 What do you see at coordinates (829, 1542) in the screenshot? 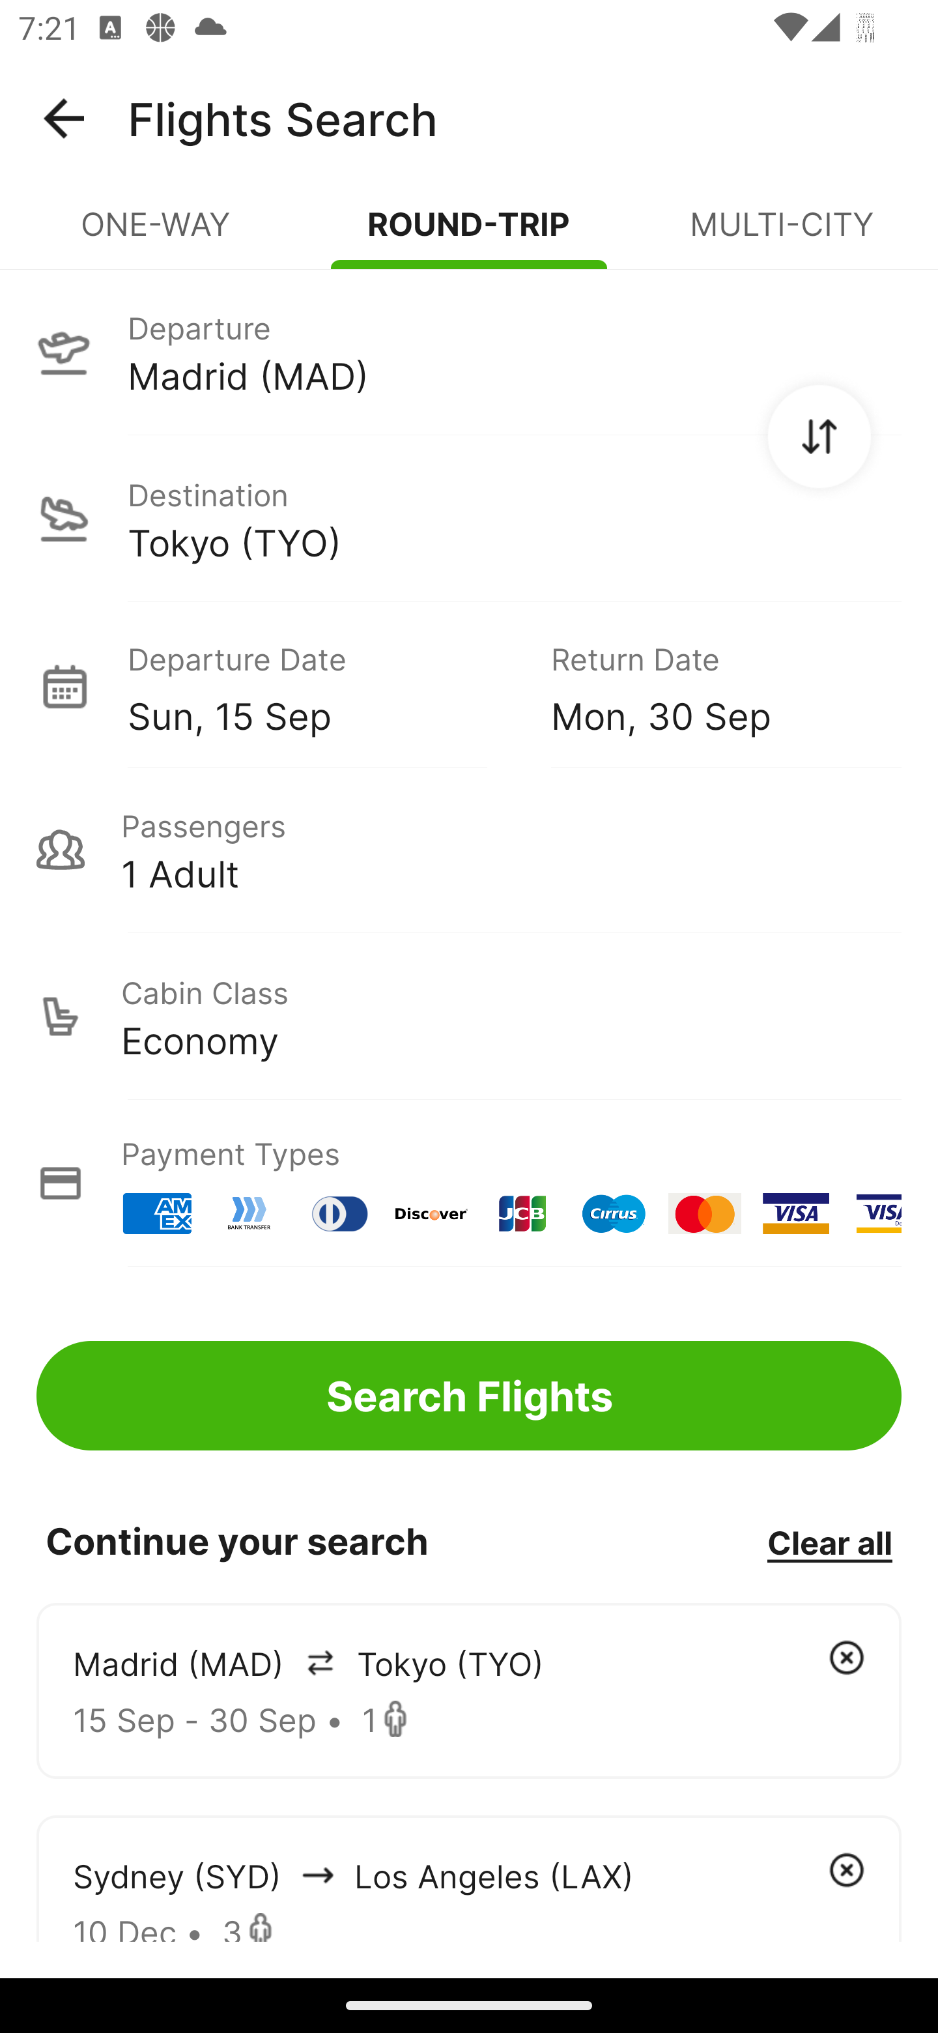
I see `Clear all` at bounding box center [829, 1542].